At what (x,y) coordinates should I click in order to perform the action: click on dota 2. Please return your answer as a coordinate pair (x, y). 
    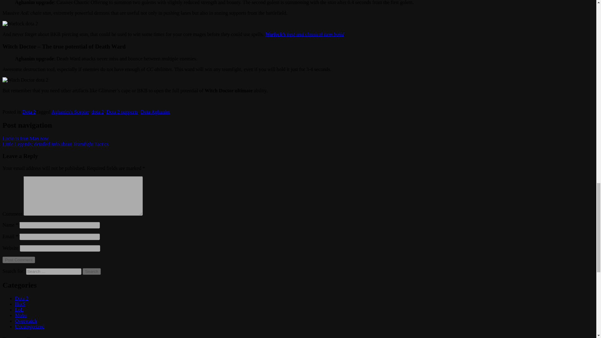
    Looking at the image, I should click on (98, 112).